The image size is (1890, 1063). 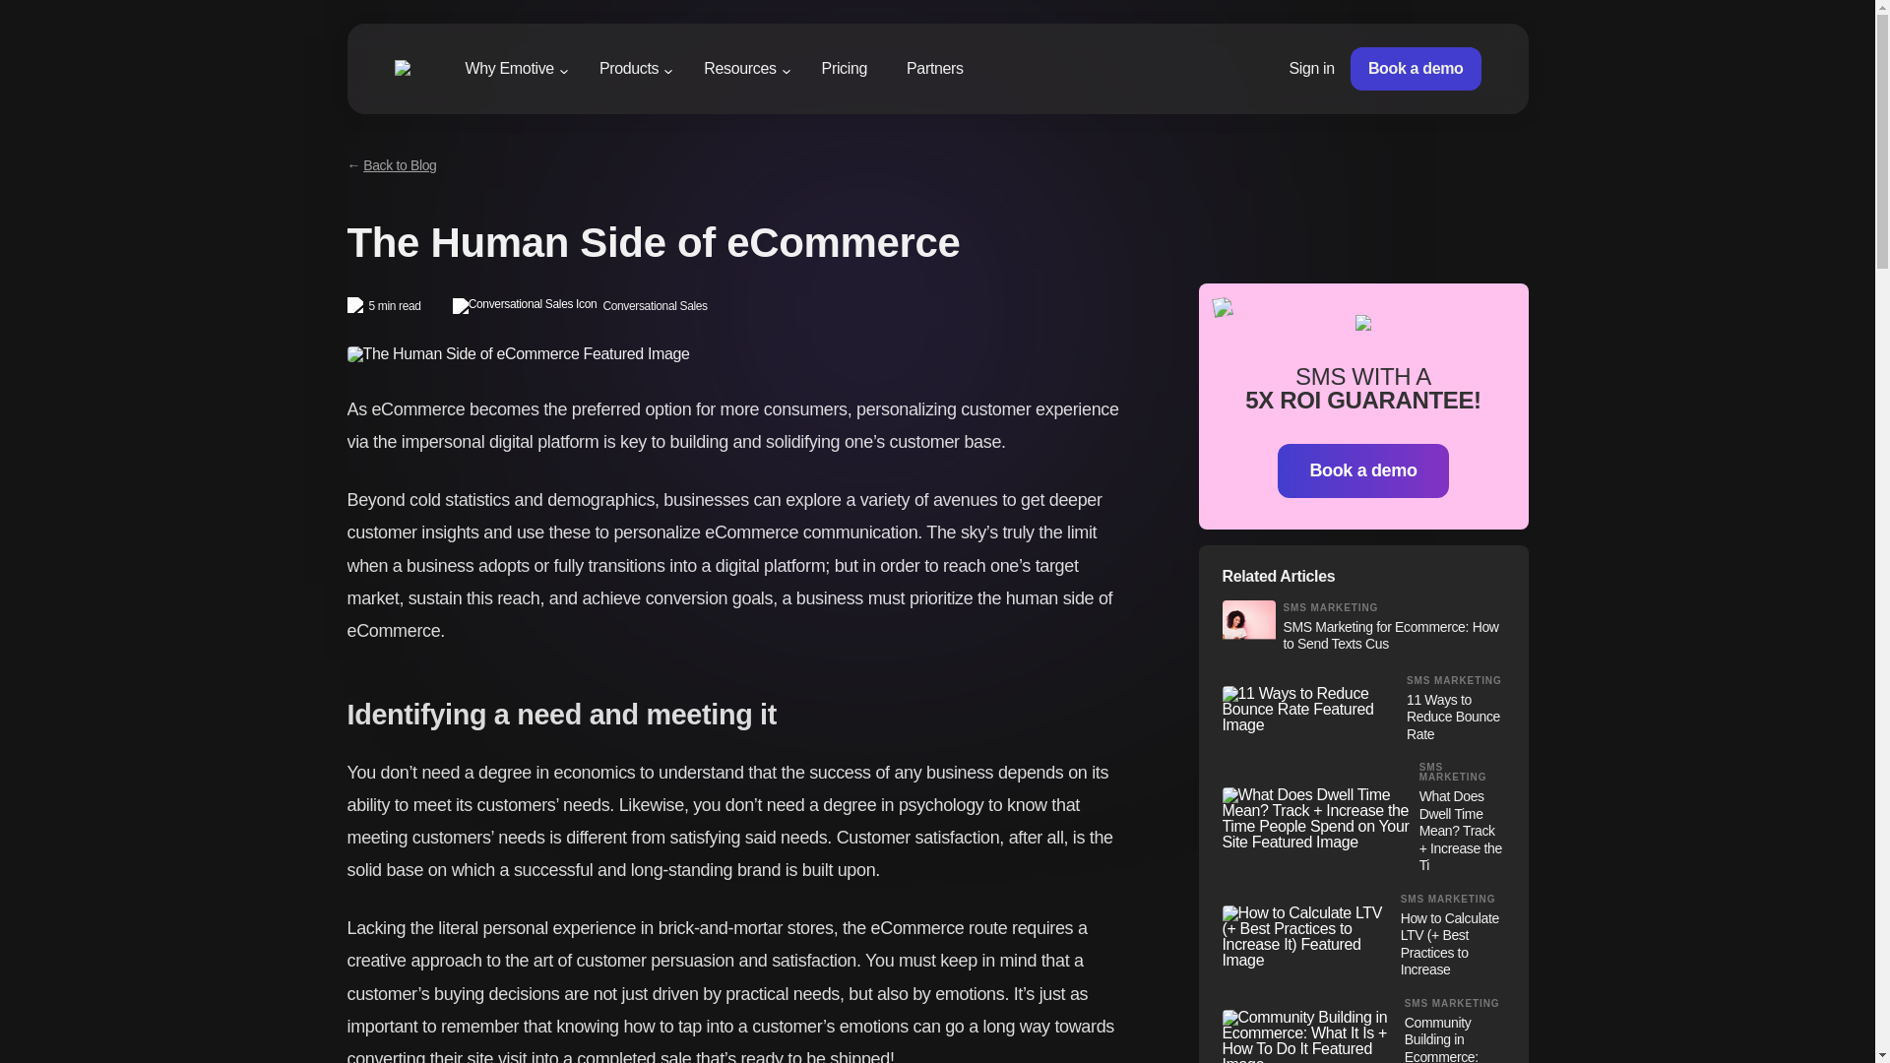 What do you see at coordinates (628, 71) in the screenshot?
I see `Products` at bounding box center [628, 71].